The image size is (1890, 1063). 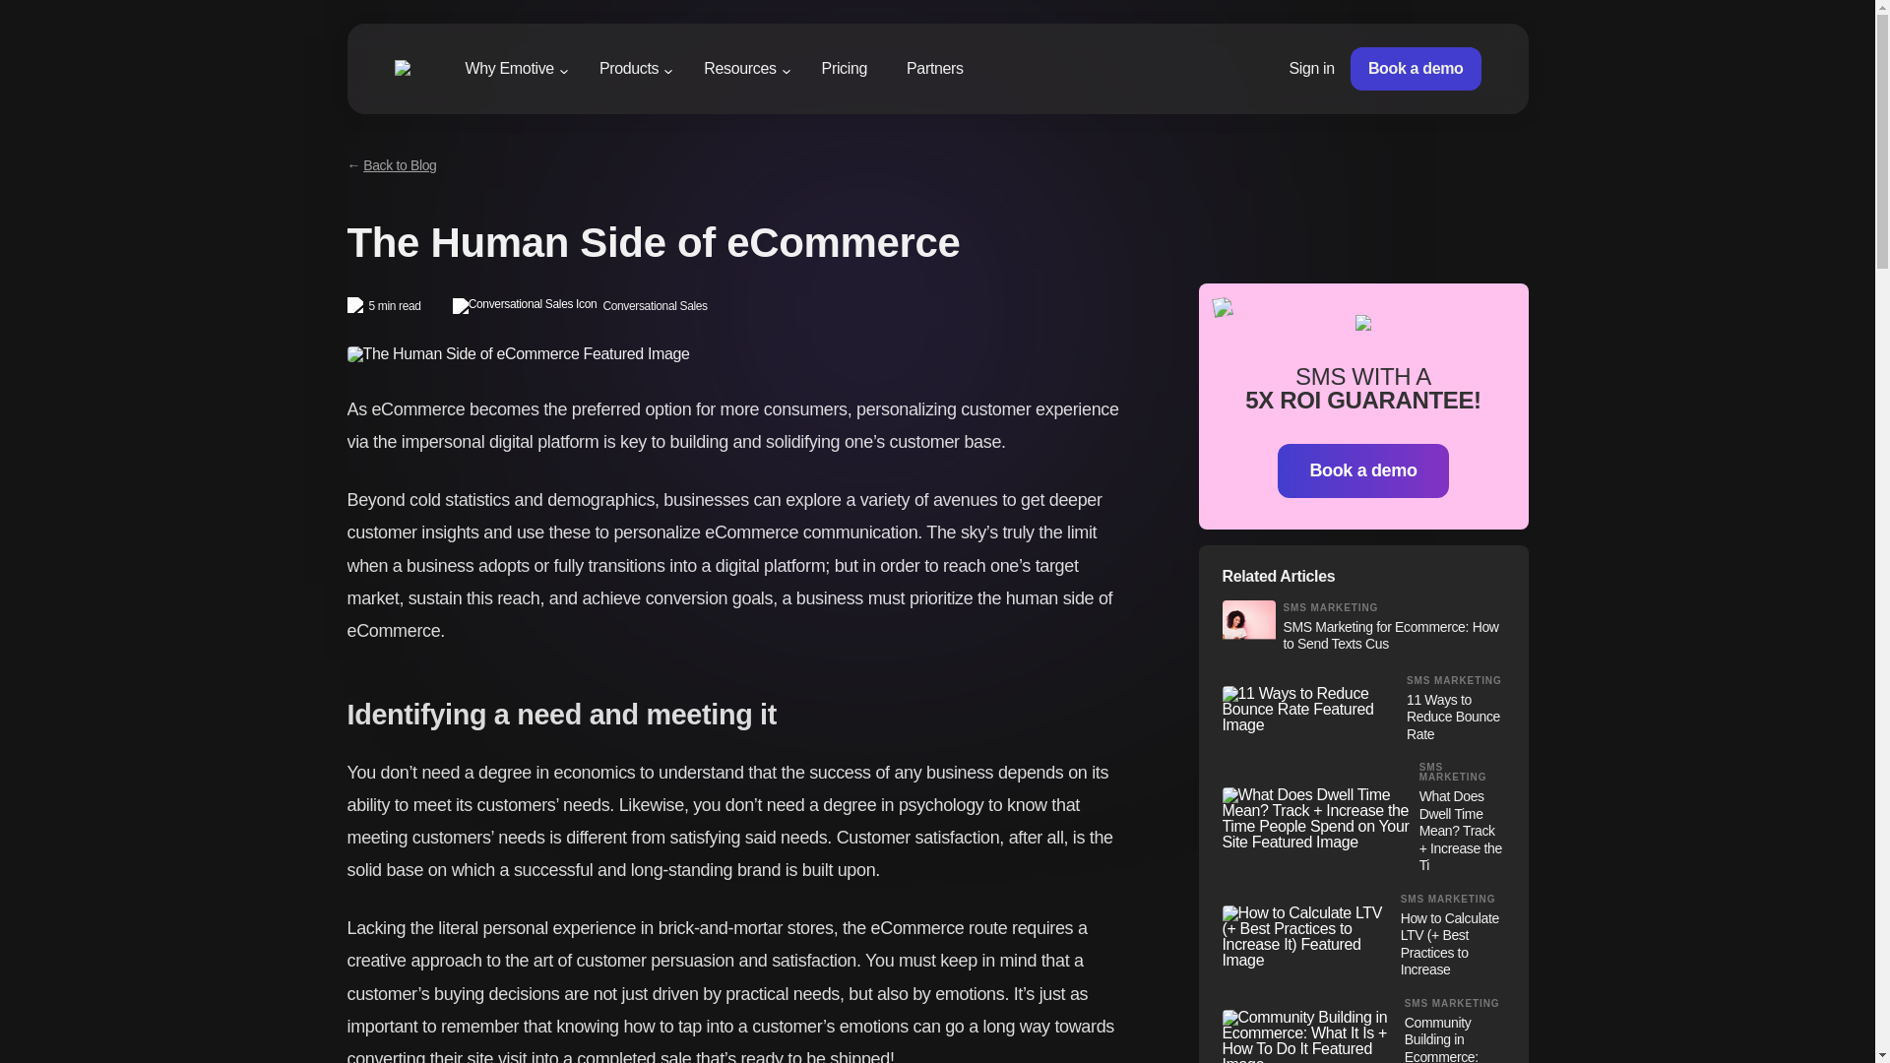 What do you see at coordinates (628, 71) in the screenshot?
I see `Products` at bounding box center [628, 71].